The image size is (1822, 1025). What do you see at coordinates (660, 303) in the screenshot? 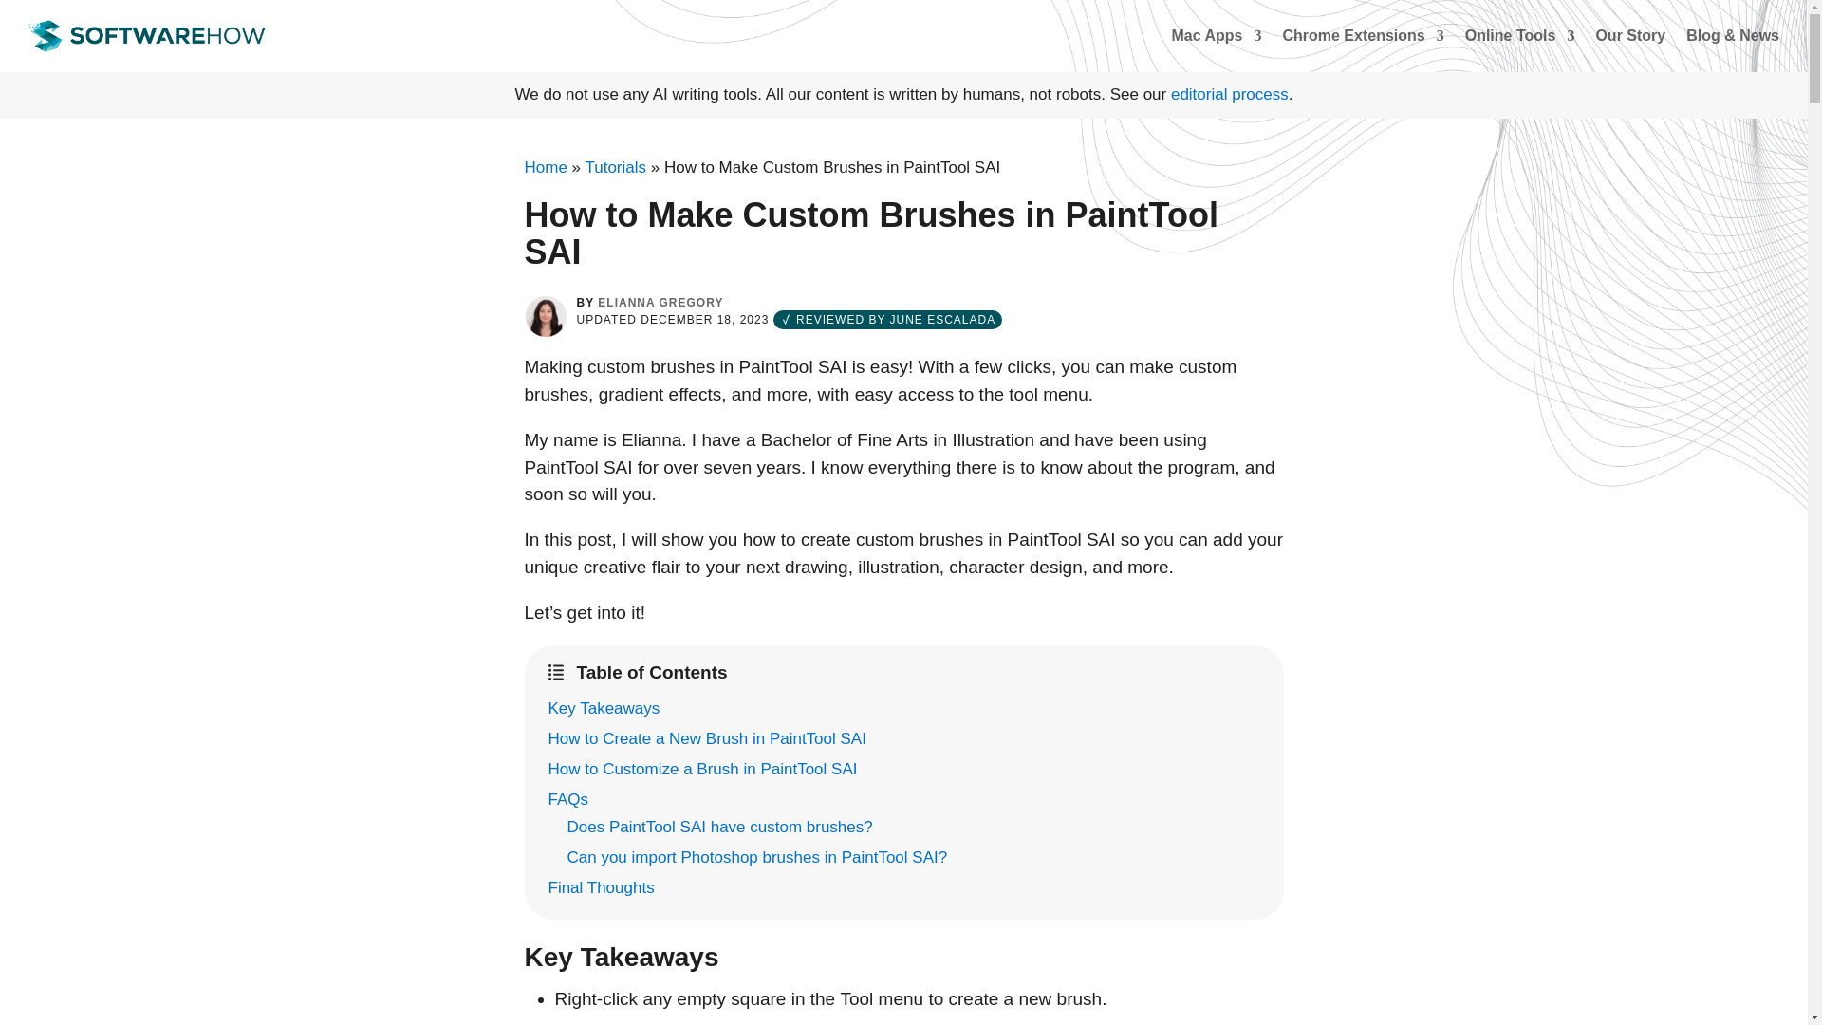
I see `ELIANNA GREGORY` at bounding box center [660, 303].